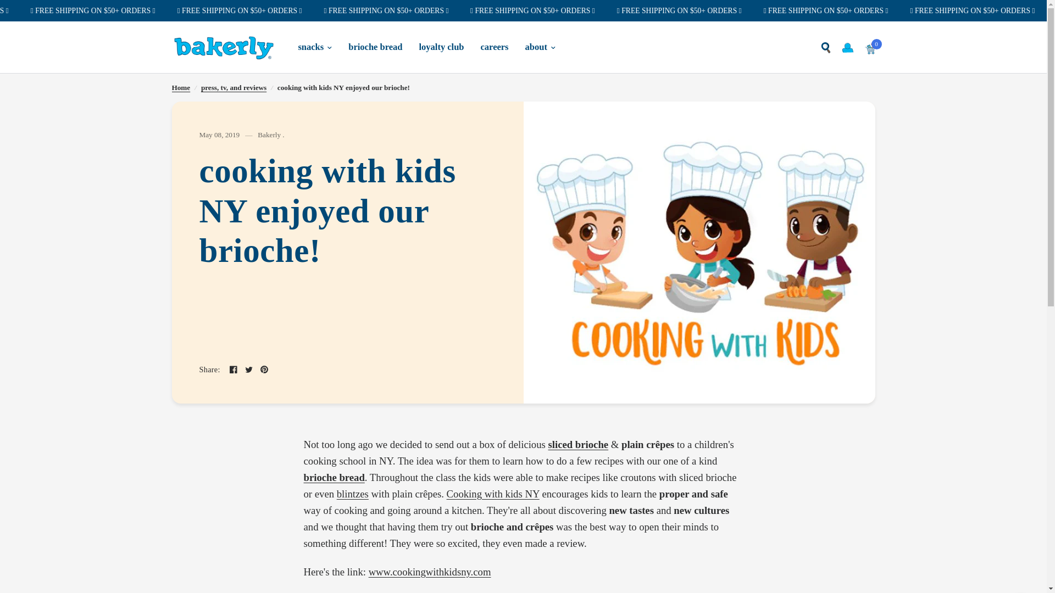 The image size is (1055, 593). Describe the element at coordinates (541, 47) in the screenshot. I see `about` at that location.